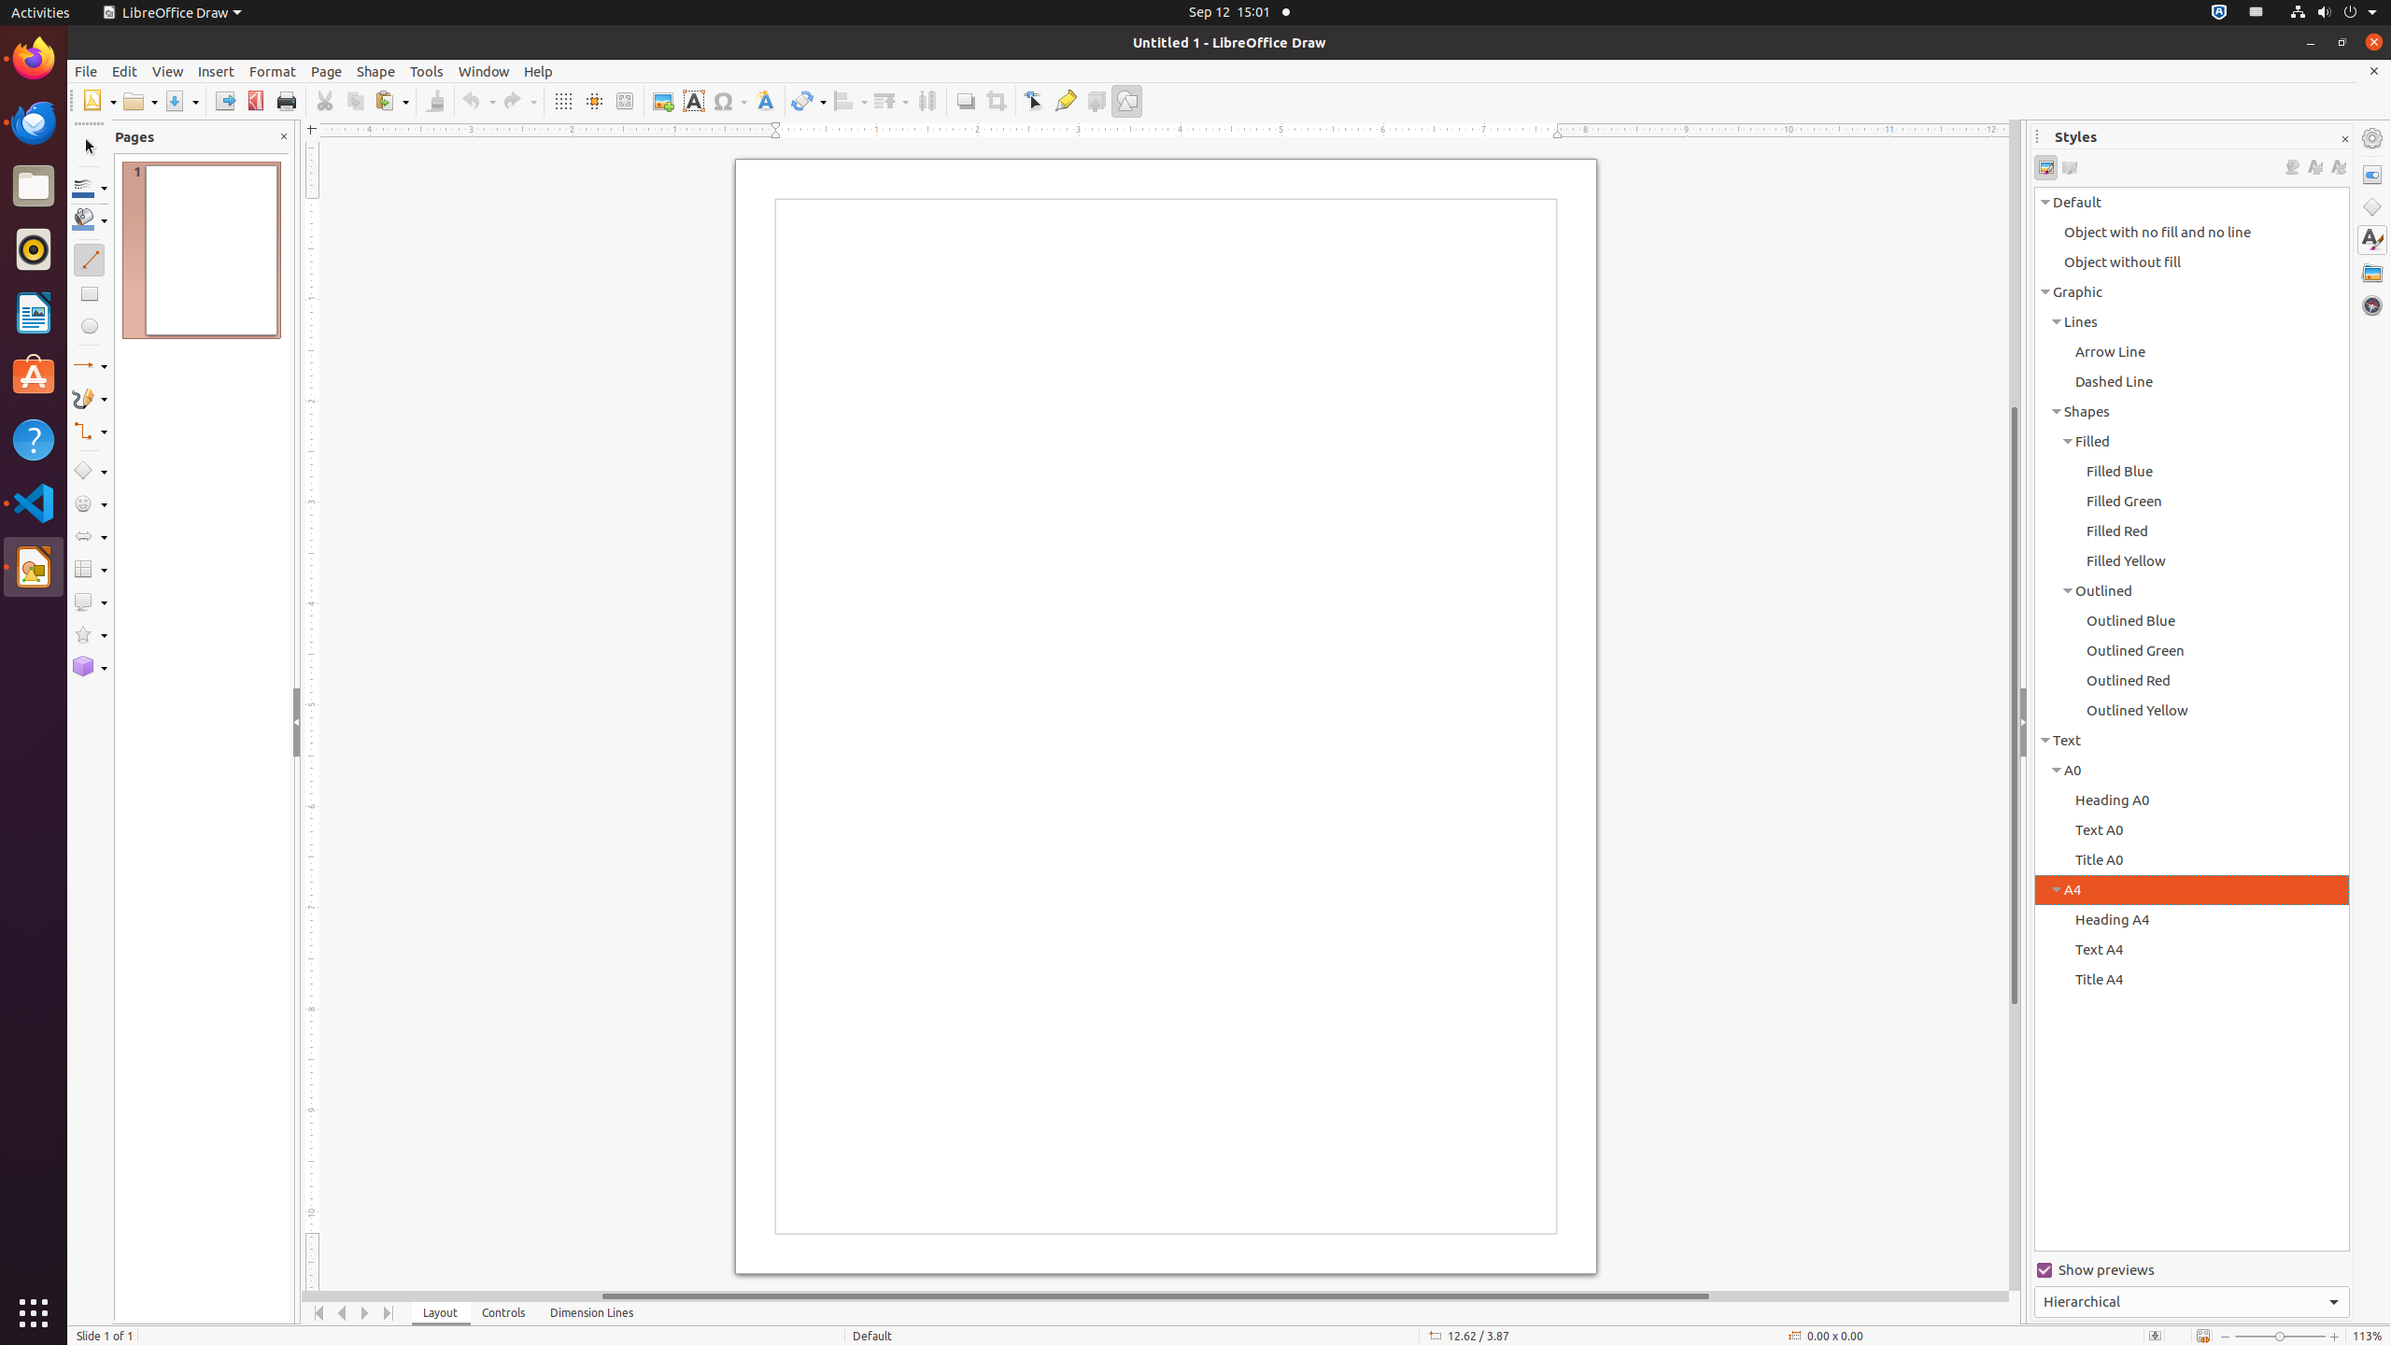 Image resolution: width=2391 pixels, height=1345 pixels. What do you see at coordinates (327, 71) in the screenshot?
I see `Page` at bounding box center [327, 71].